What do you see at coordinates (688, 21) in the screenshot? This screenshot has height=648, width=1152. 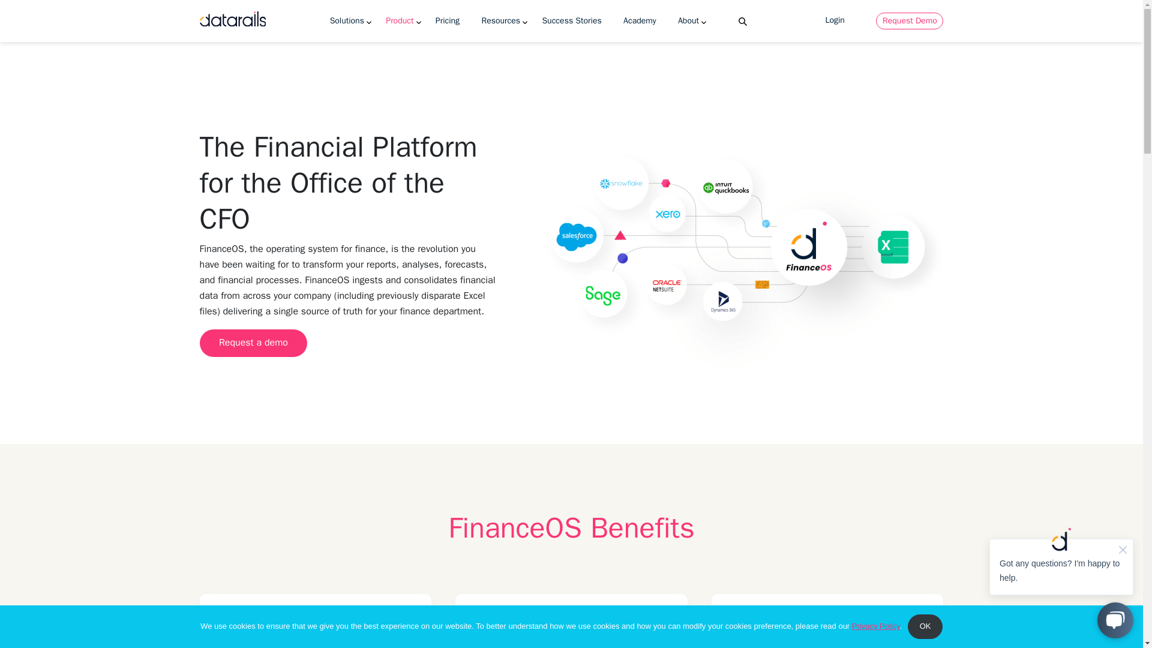 I see `About` at bounding box center [688, 21].